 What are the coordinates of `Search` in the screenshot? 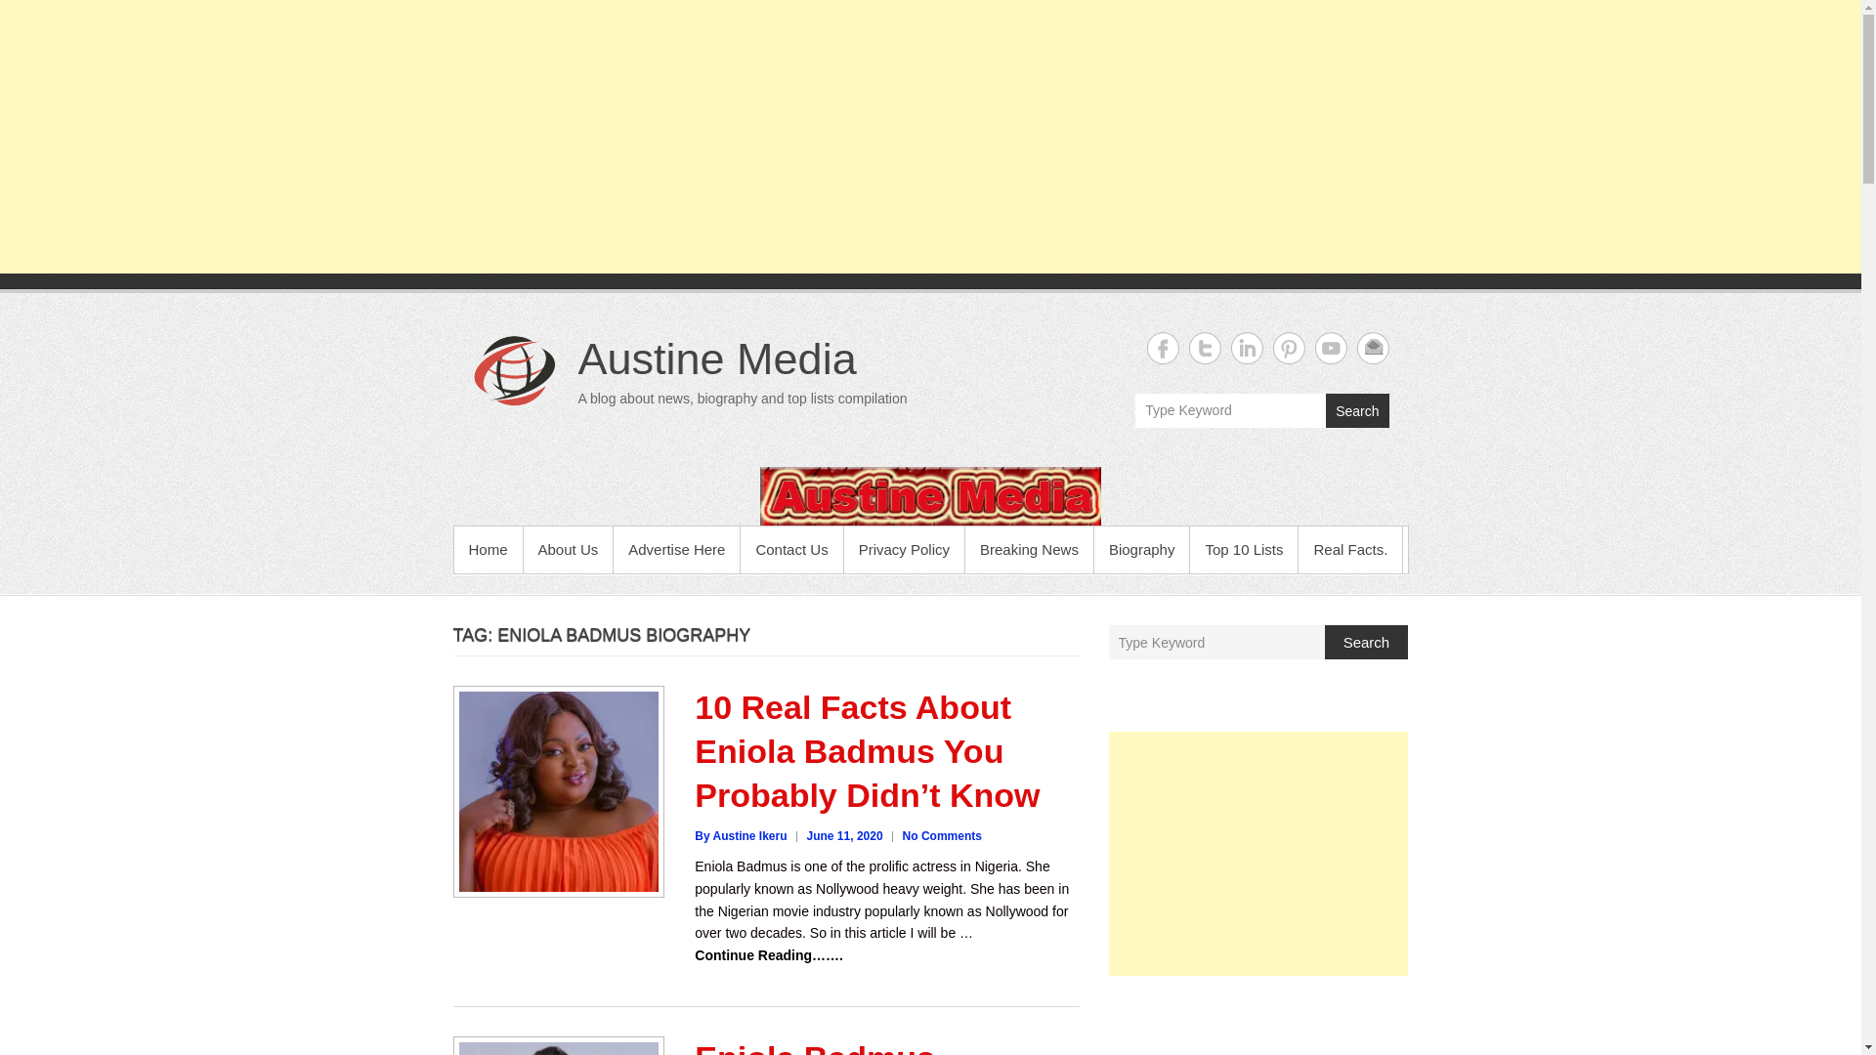 It's located at (1366, 643).